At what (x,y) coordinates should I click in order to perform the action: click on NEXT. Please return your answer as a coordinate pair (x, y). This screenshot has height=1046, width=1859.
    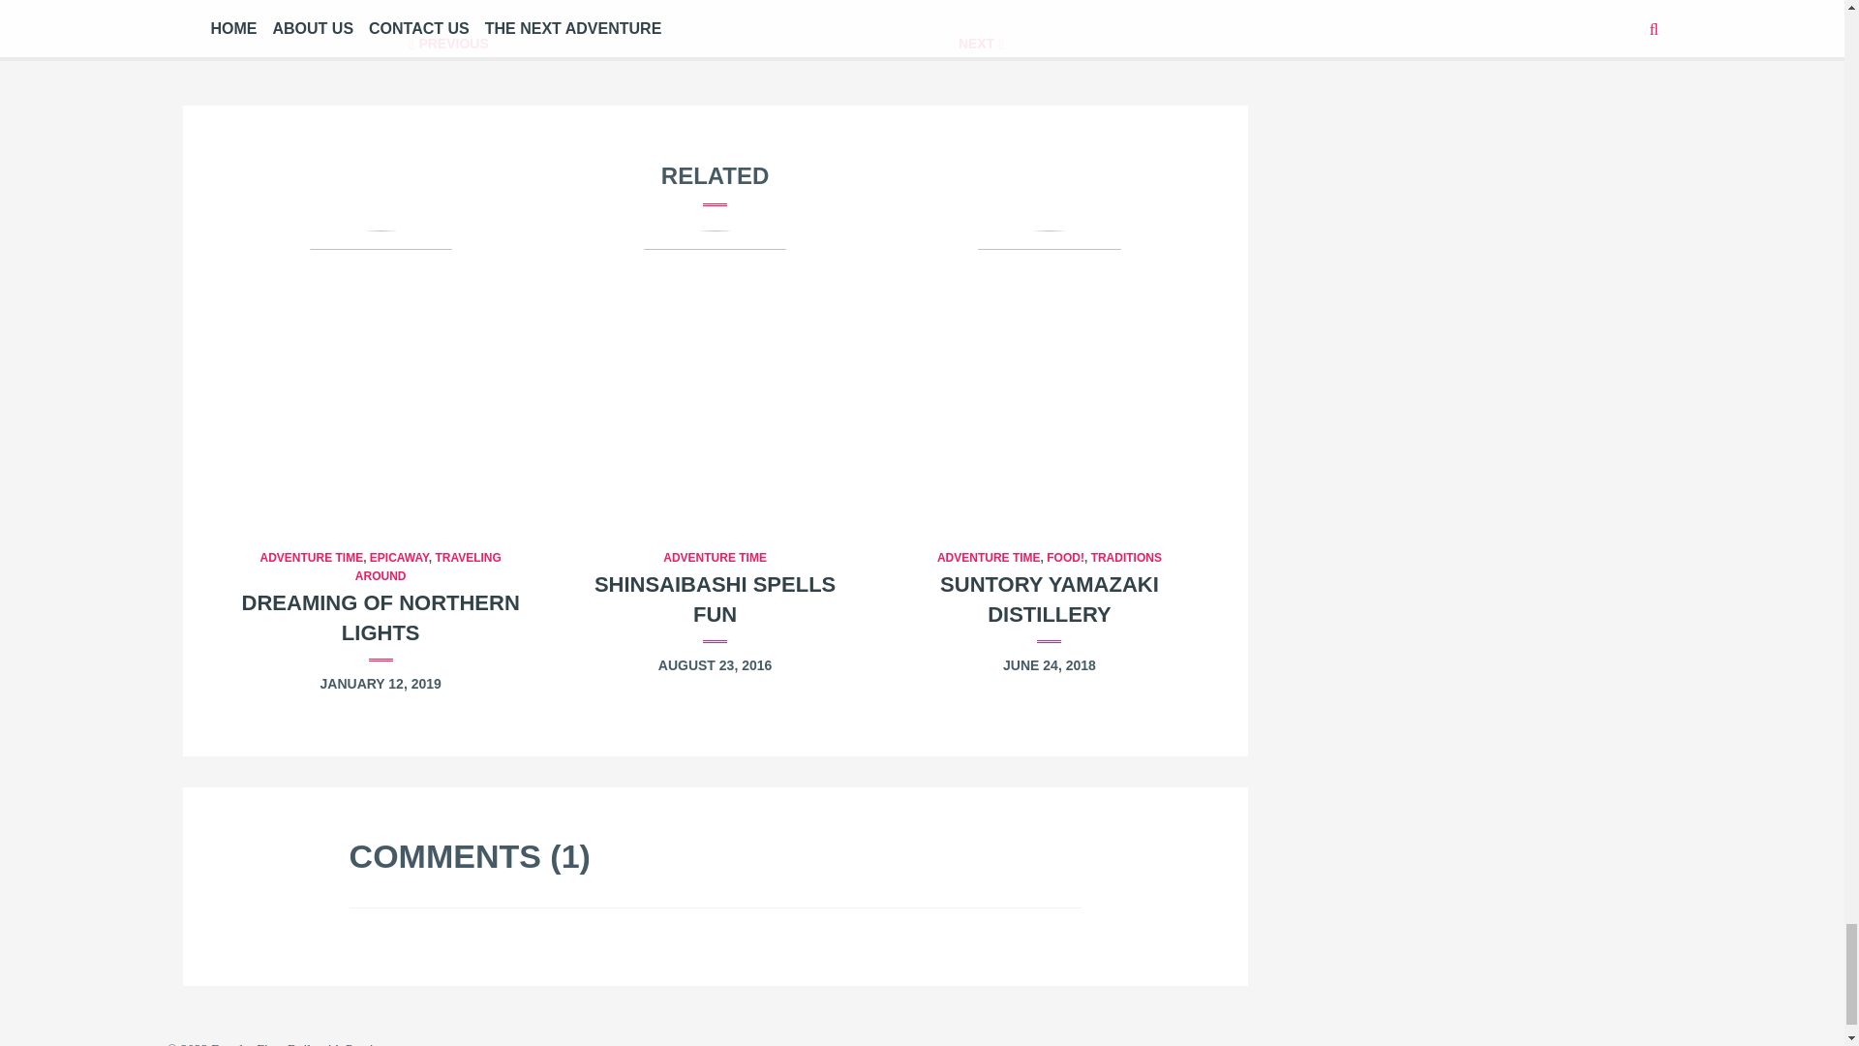
    Looking at the image, I should click on (982, 43).